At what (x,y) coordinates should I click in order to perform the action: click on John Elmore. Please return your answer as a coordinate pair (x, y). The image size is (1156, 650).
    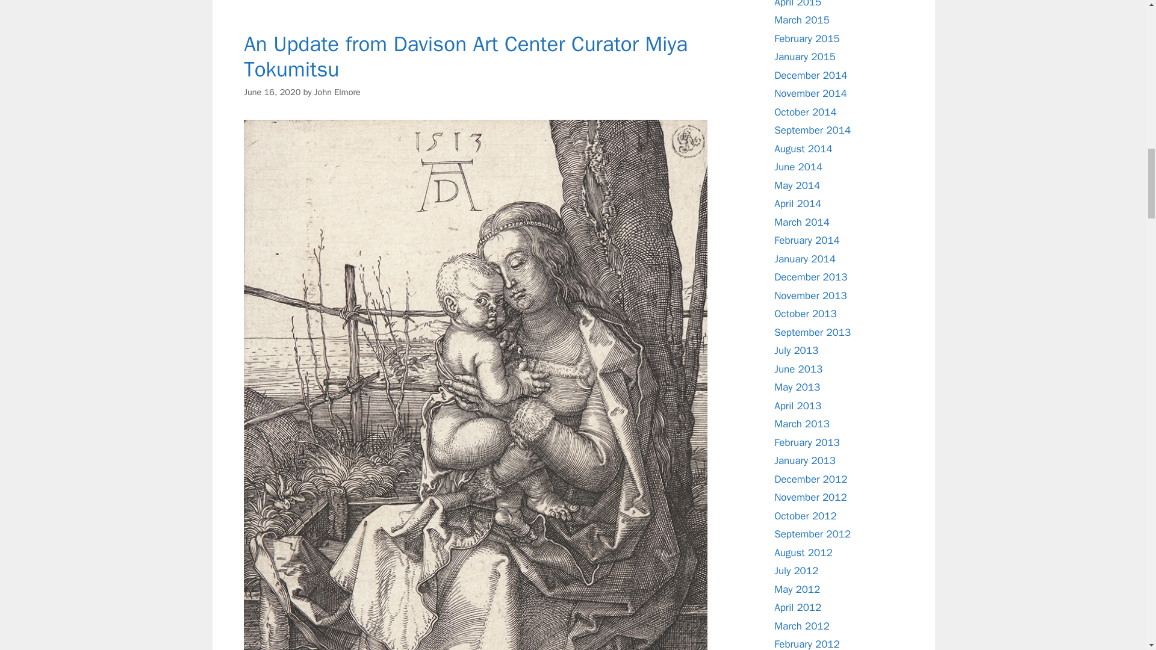
    Looking at the image, I should click on (337, 91).